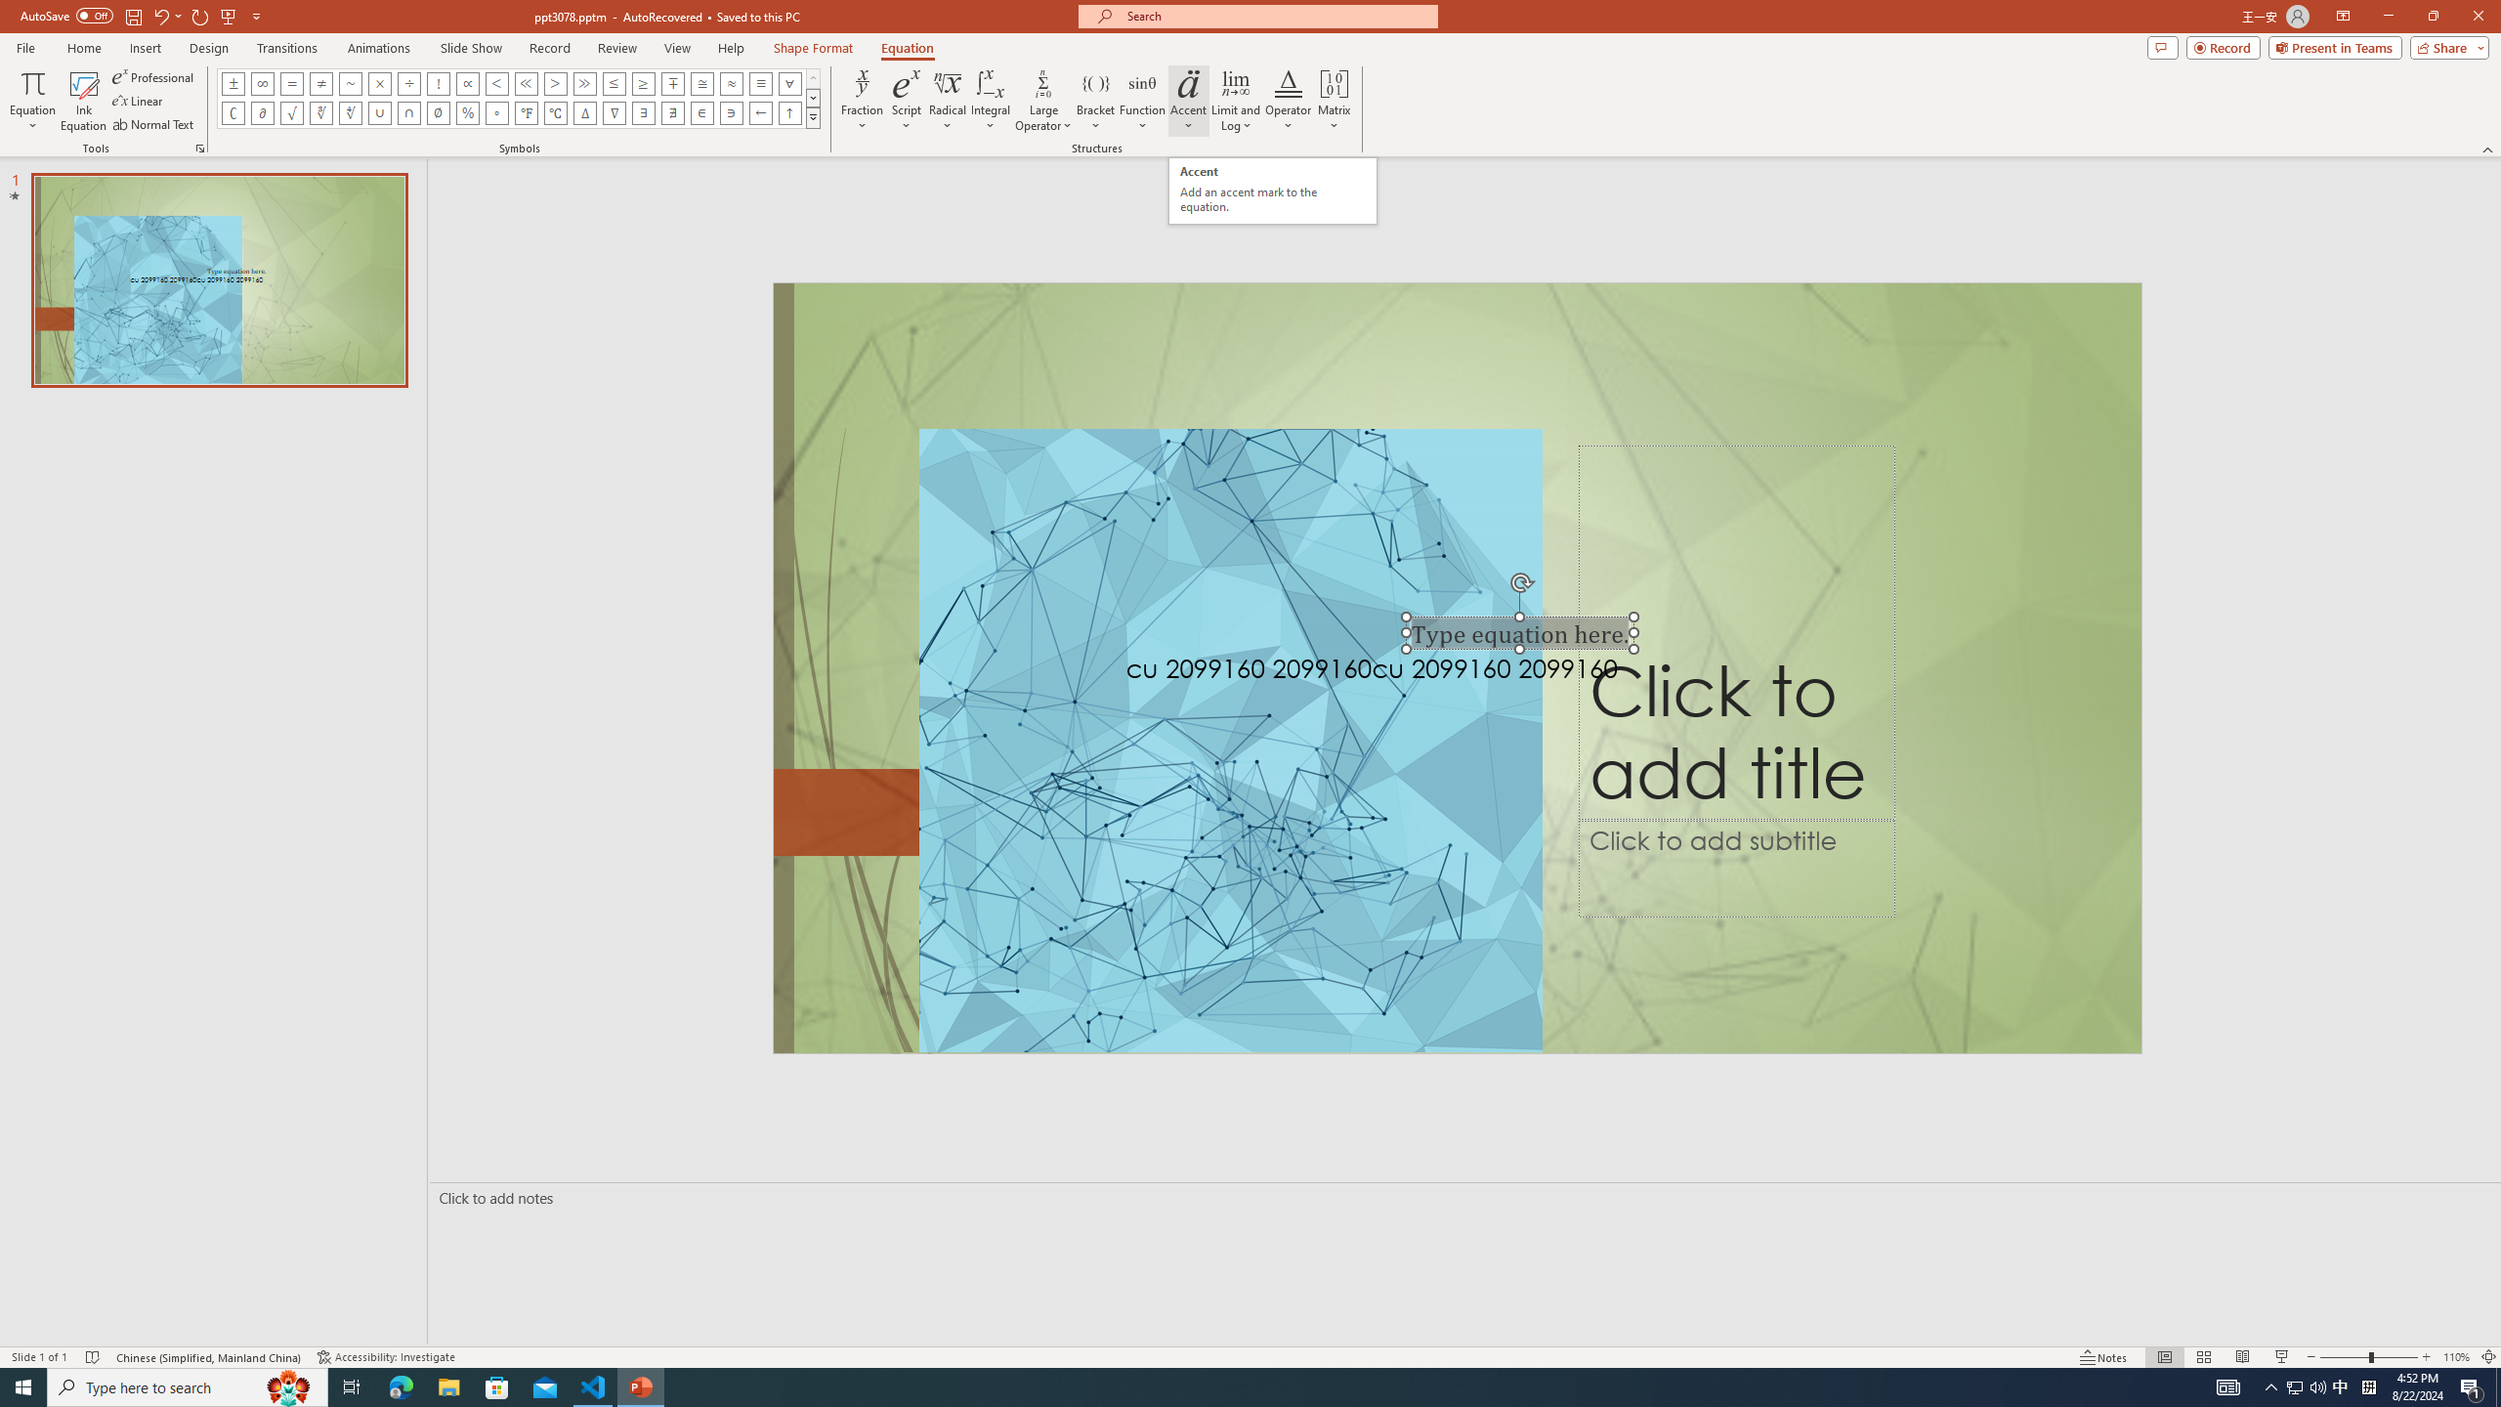  What do you see at coordinates (519, 99) in the screenshot?
I see `AutomationID: EquationSymbolsInsertGallery` at bounding box center [519, 99].